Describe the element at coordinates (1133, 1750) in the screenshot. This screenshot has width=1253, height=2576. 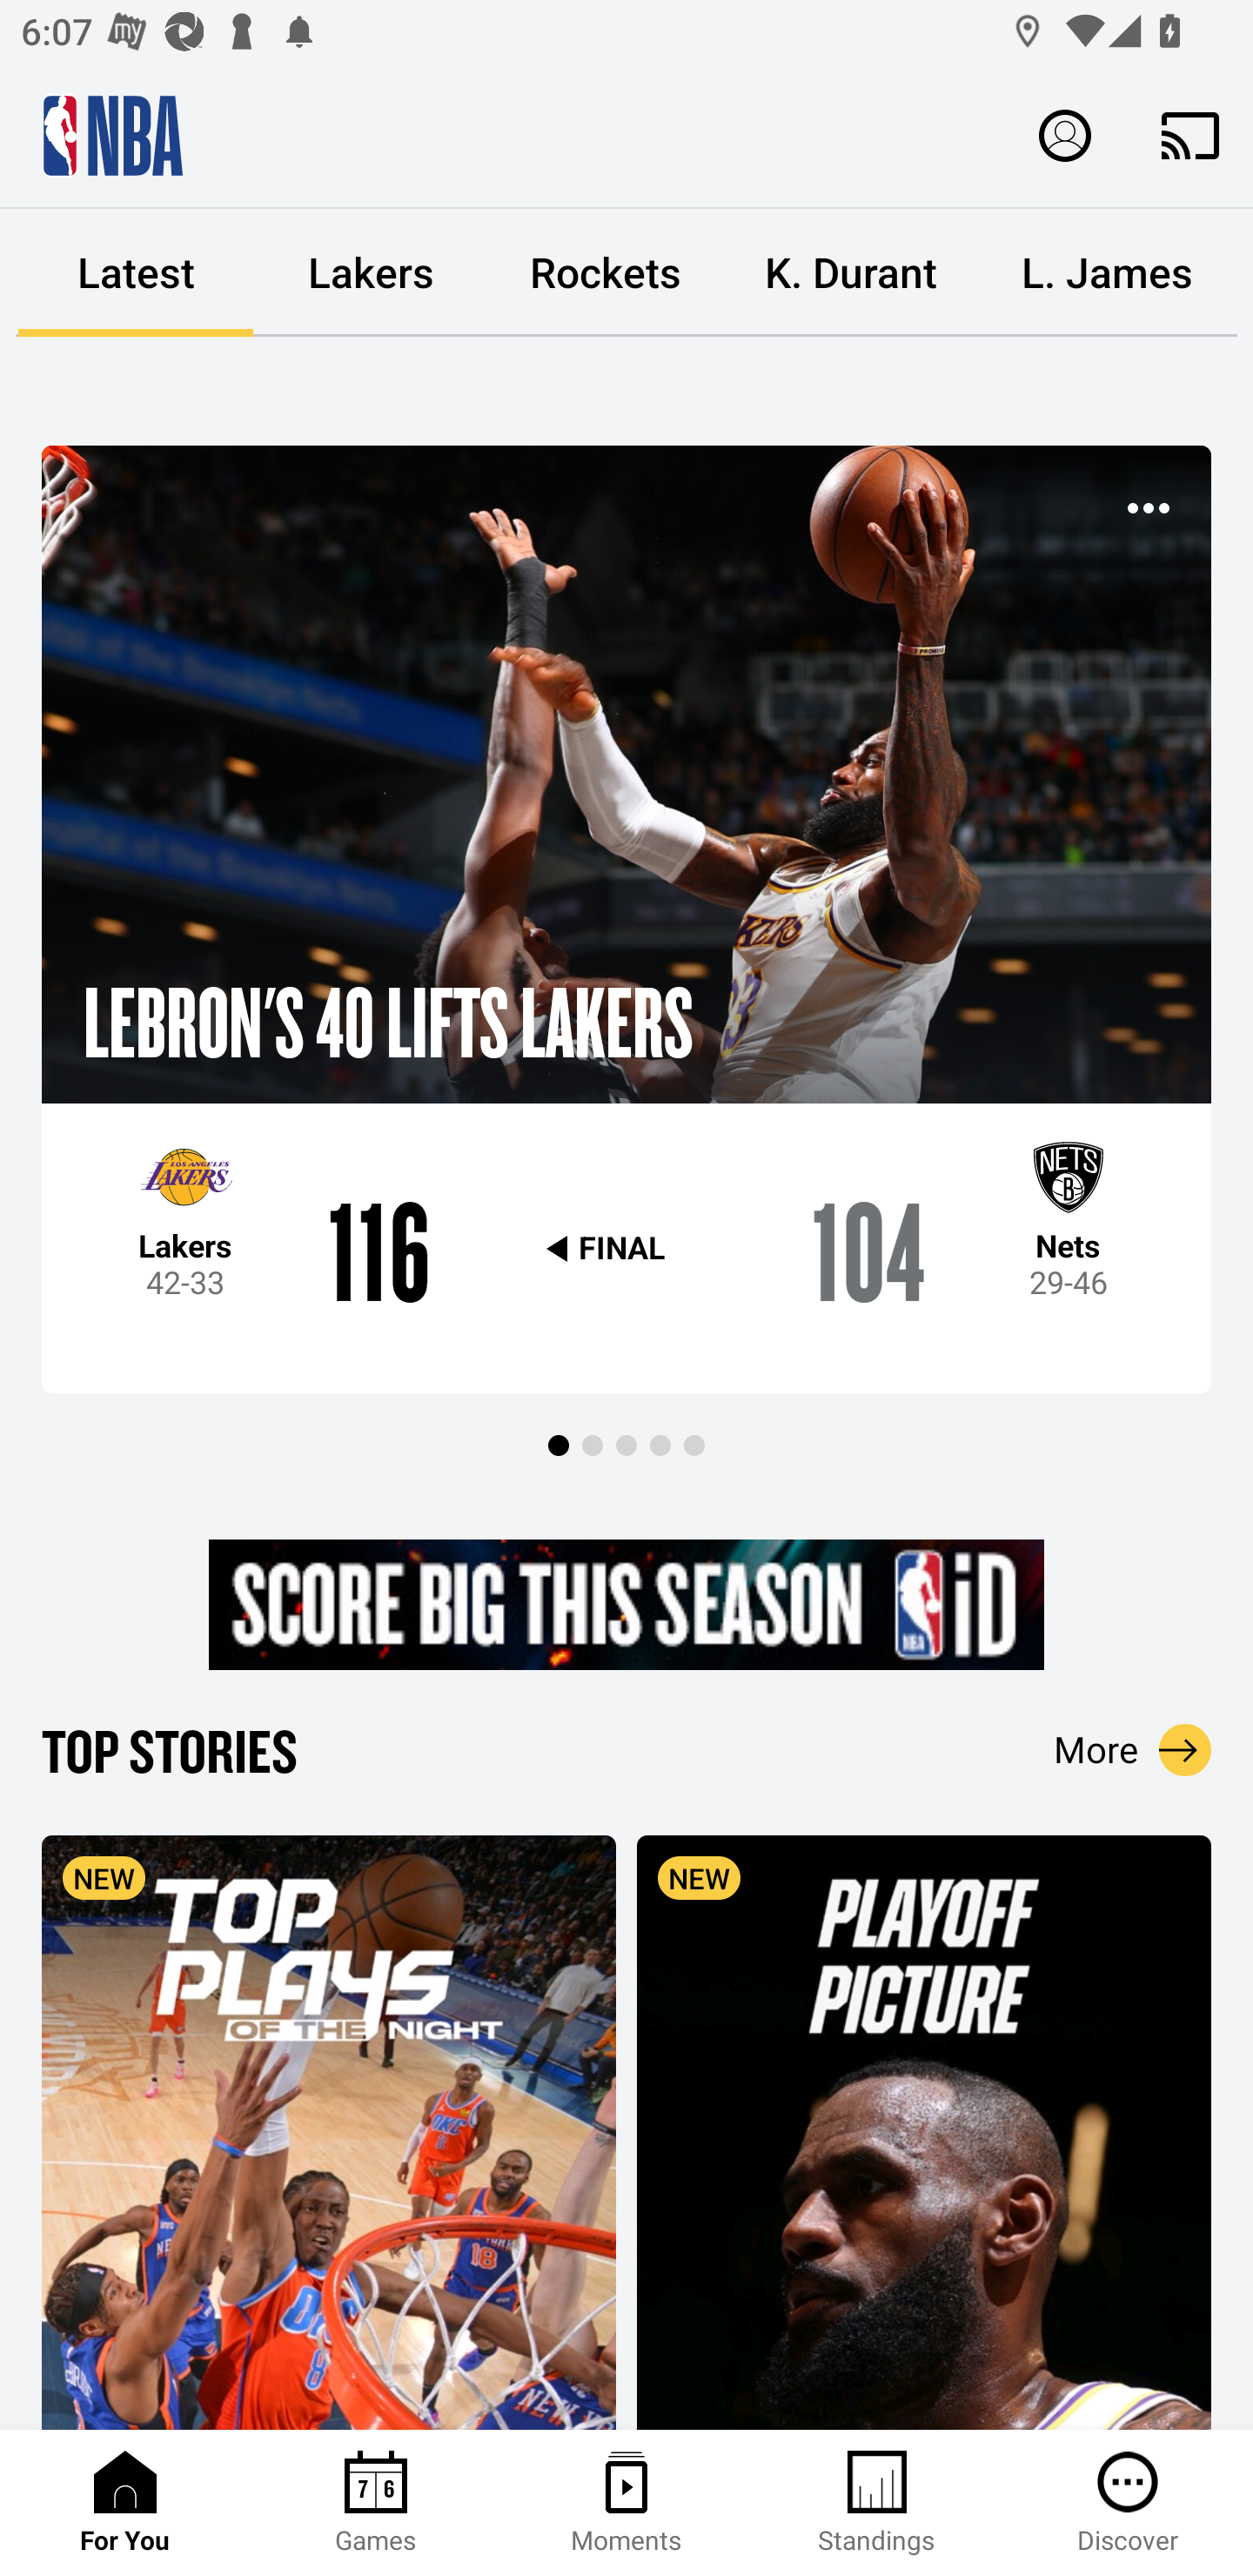
I see `More` at that location.